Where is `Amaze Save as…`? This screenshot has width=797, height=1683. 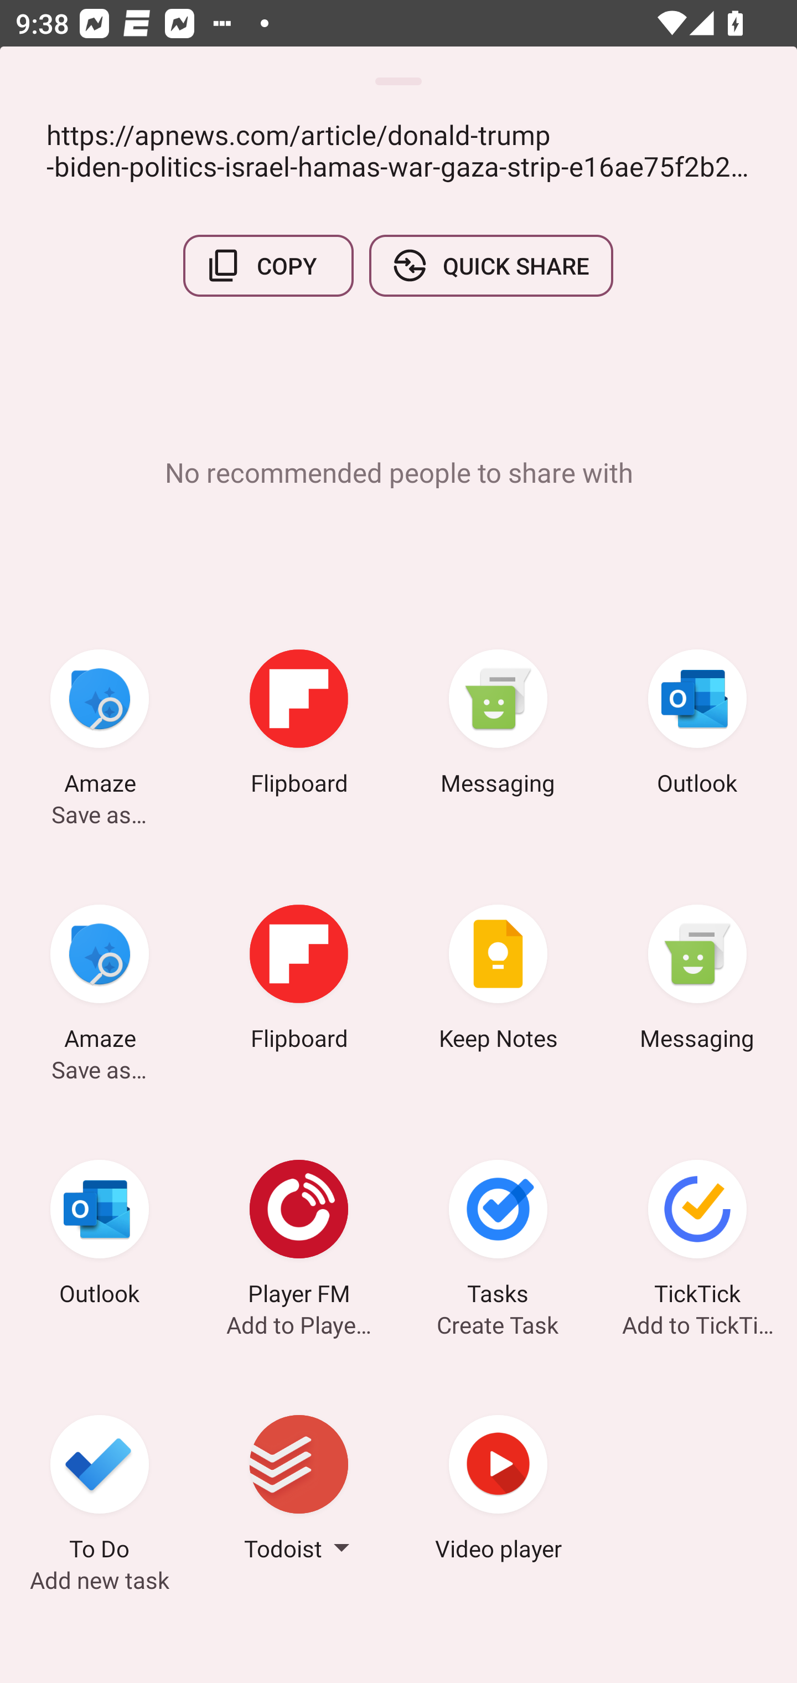
Amaze Save as… is located at coordinates (100, 725).